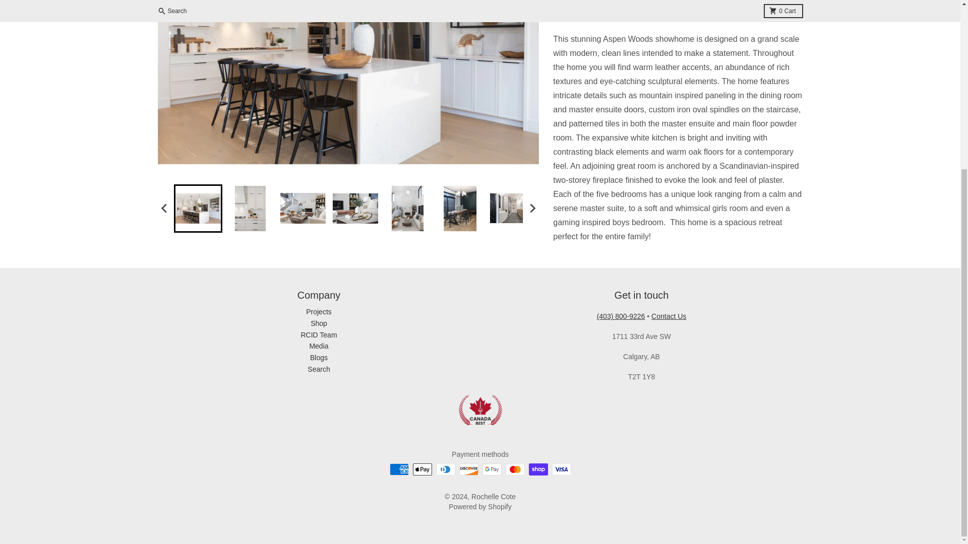 The width and height of the screenshot is (968, 544). I want to click on Shop, so click(319, 323).